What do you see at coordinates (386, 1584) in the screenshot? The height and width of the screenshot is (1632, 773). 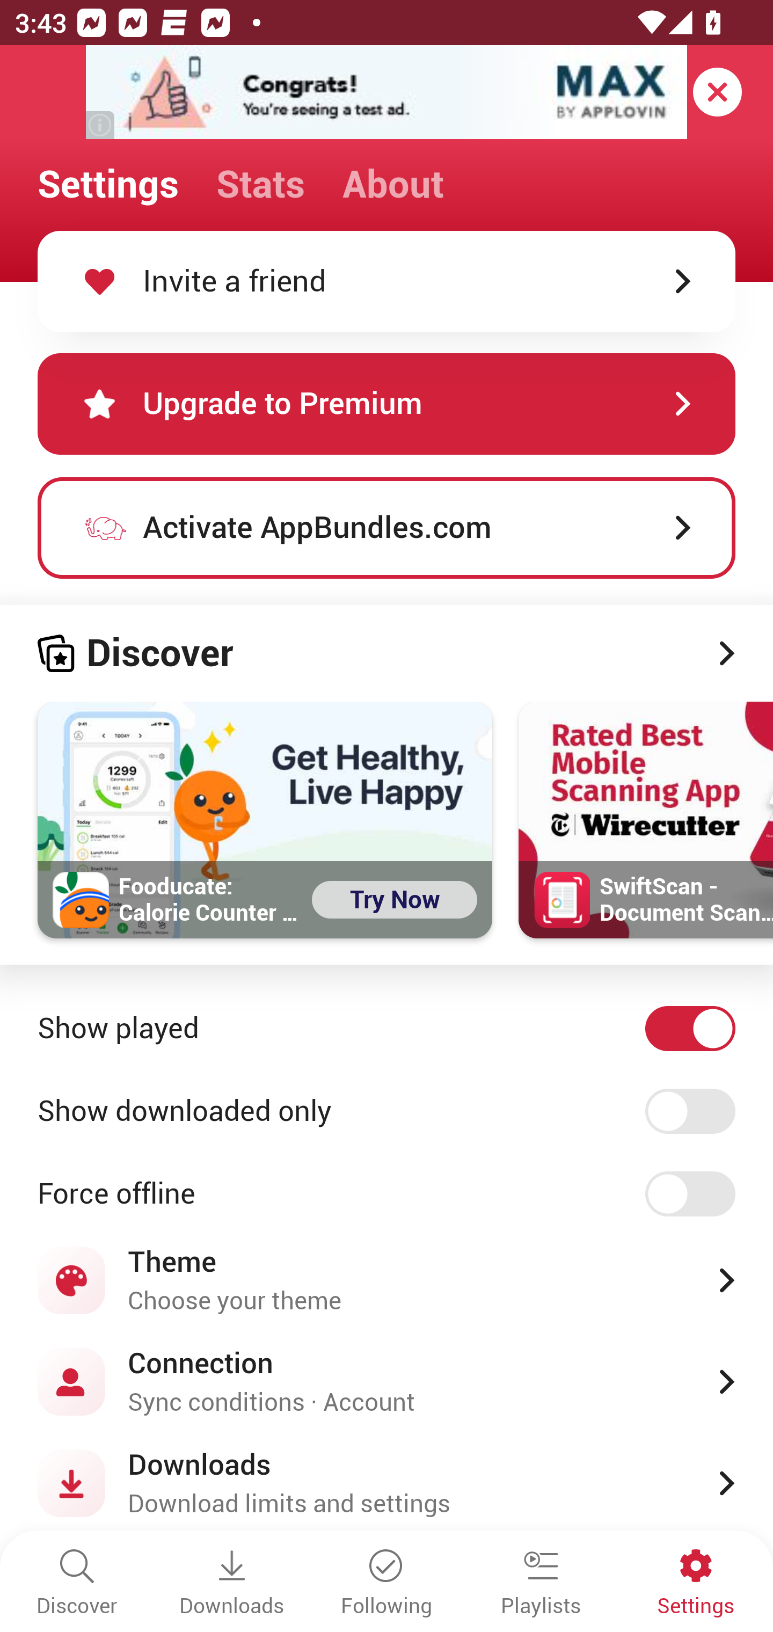 I see `Following` at bounding box center [386, 1584].